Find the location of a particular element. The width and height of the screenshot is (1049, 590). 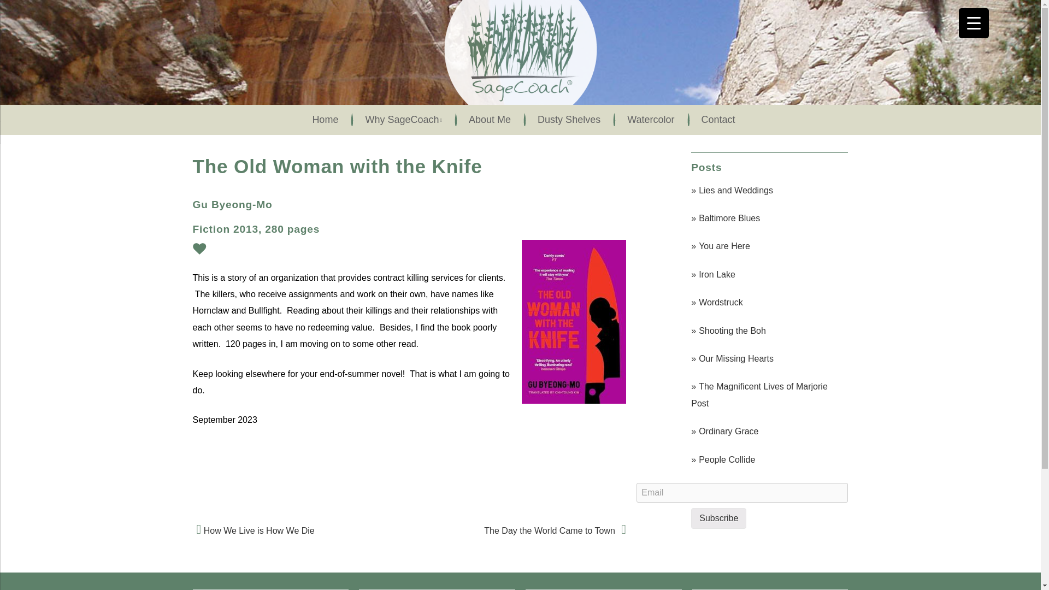

SageCoach is located at coordinates (520, 106).